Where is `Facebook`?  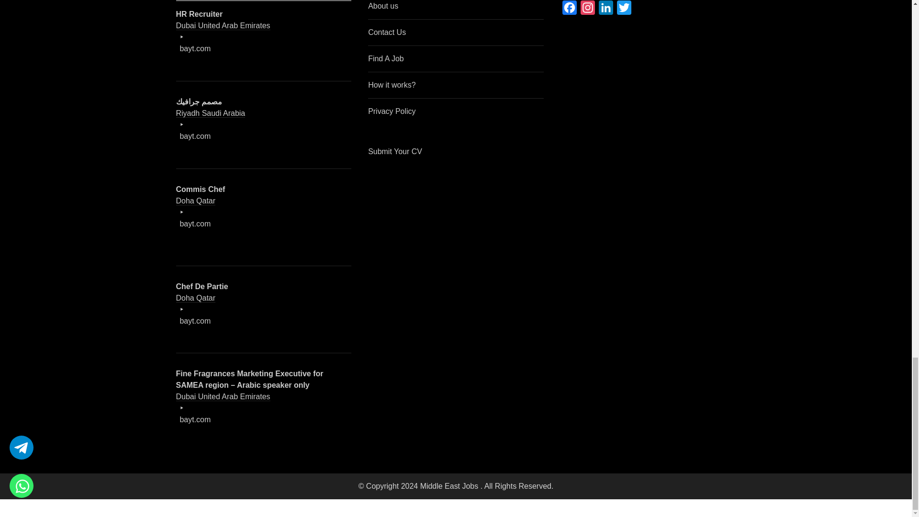 Facebook is located at coordinates (570, 10).